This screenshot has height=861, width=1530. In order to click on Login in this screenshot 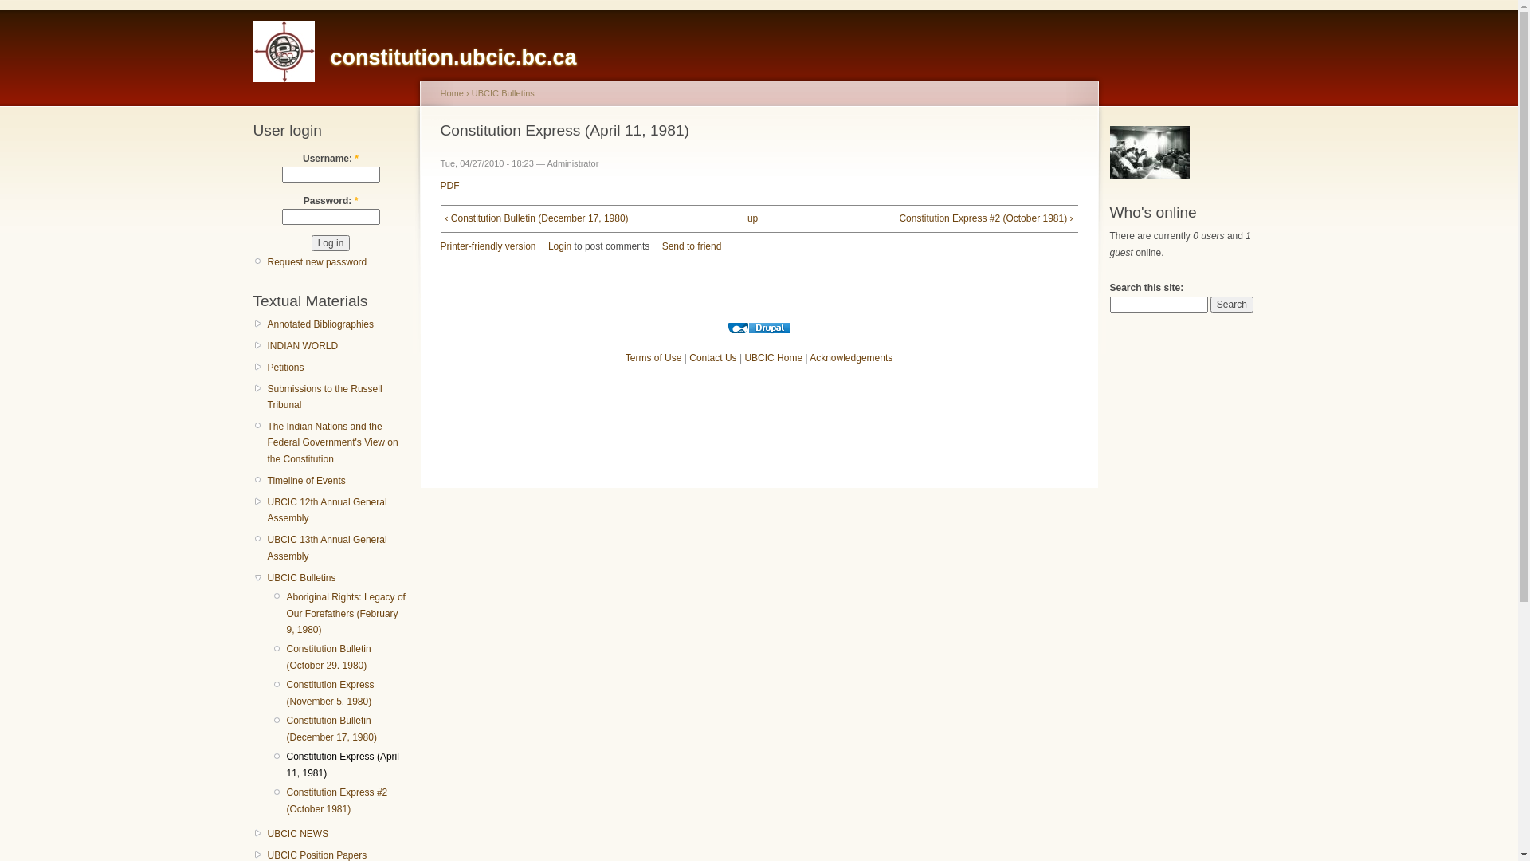, I will do `click(559, 246)`.